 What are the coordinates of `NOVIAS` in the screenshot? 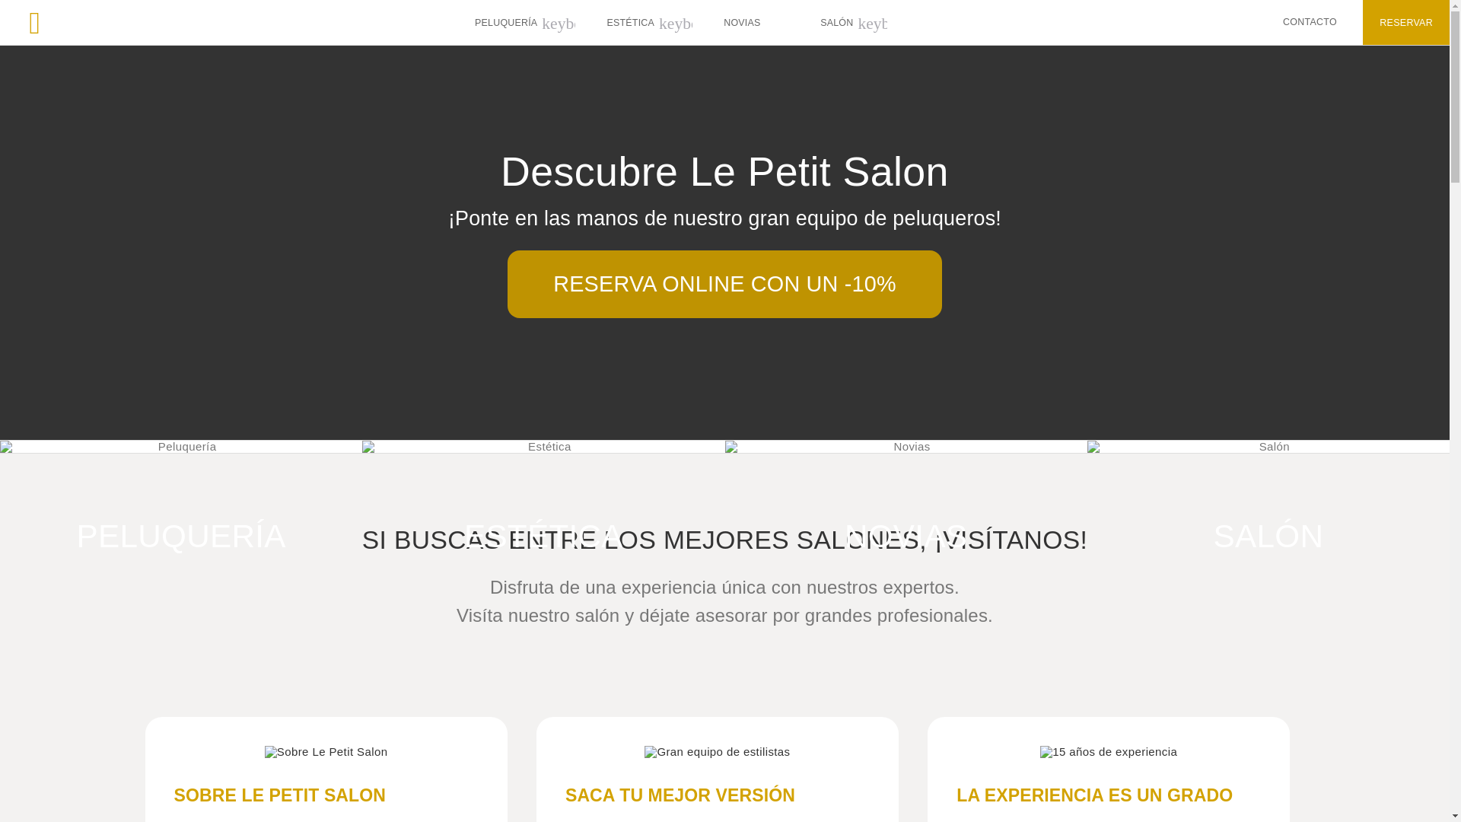 It's located at (741, 21).